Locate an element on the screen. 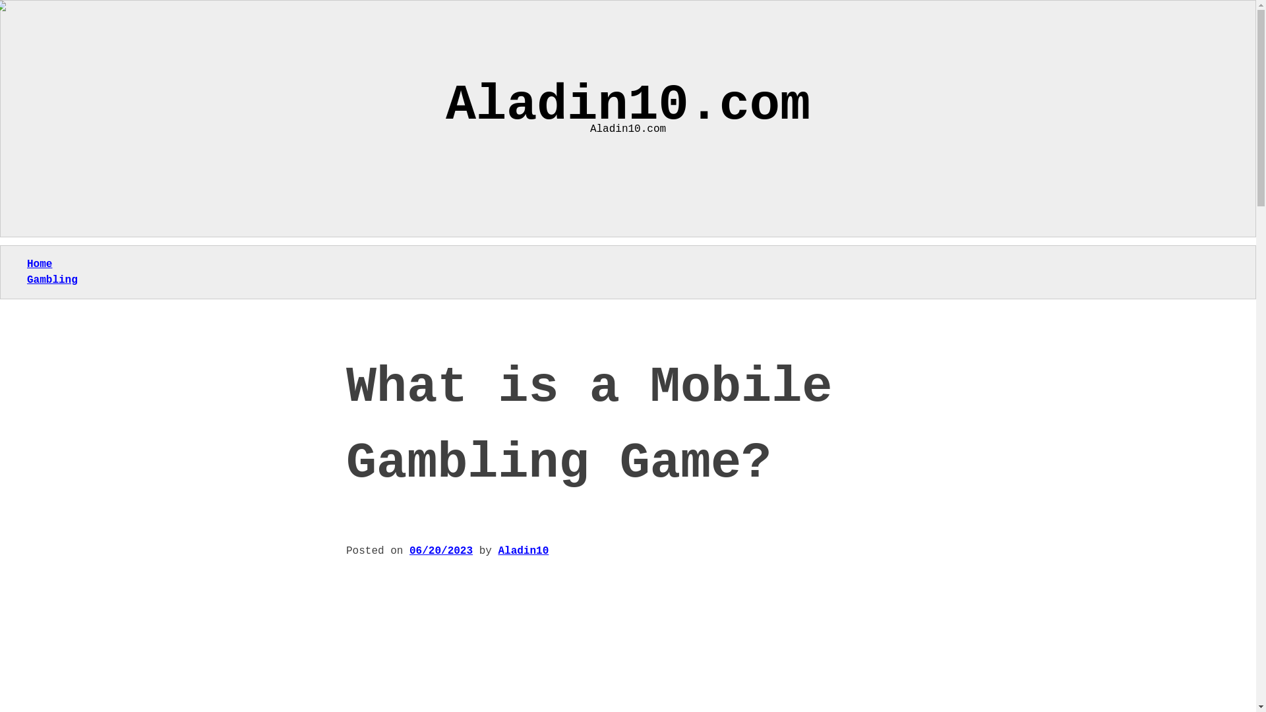 The image size is (1266, 712). Aladin10 is located at coordinates (522, 551).